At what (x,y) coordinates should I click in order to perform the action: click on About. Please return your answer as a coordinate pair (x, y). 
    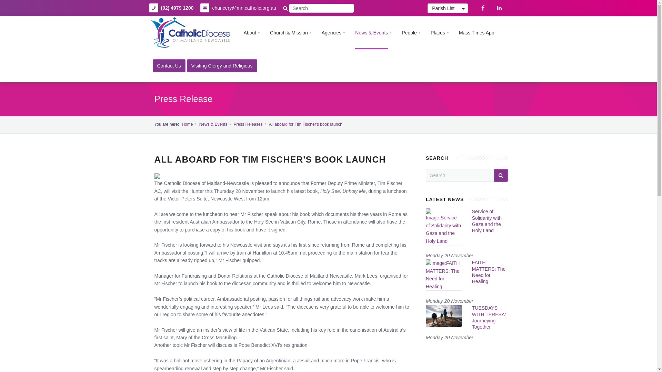
    Looking at the image, I should click on (252, 33).